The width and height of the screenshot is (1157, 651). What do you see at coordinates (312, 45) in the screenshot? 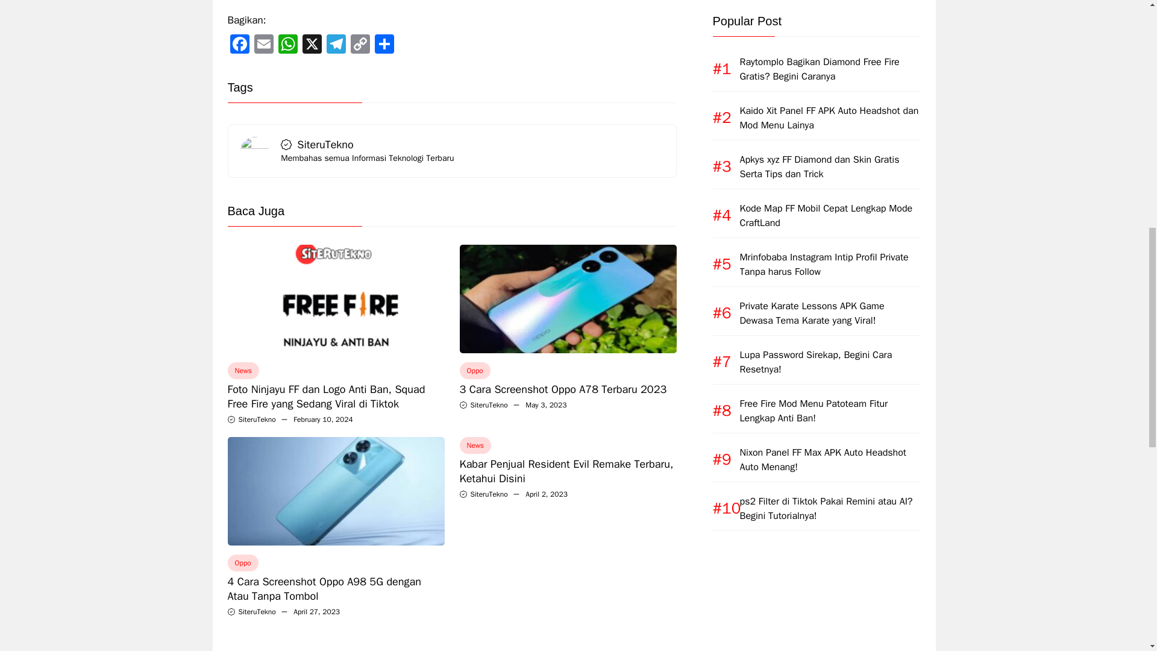
I see `X` at bounding box center [312, 45].